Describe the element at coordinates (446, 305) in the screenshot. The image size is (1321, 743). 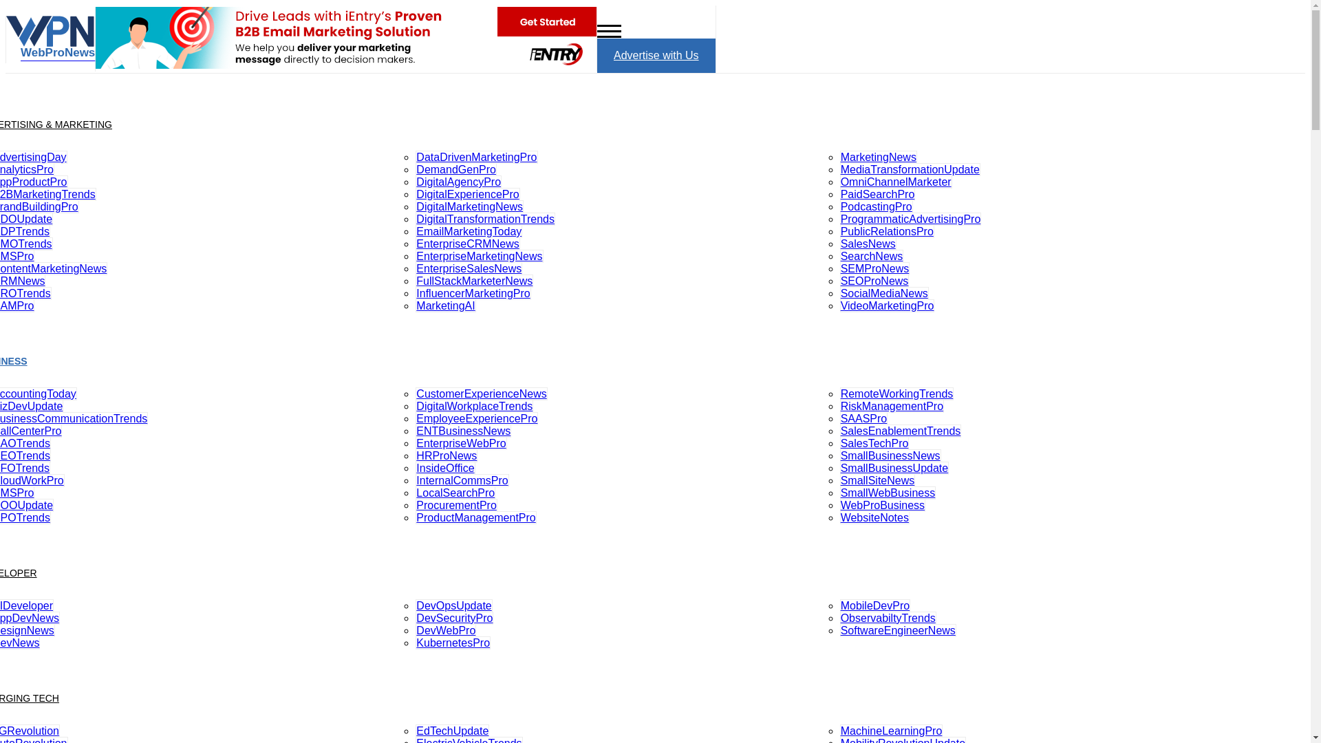
I see `MarketingAI` at that location.